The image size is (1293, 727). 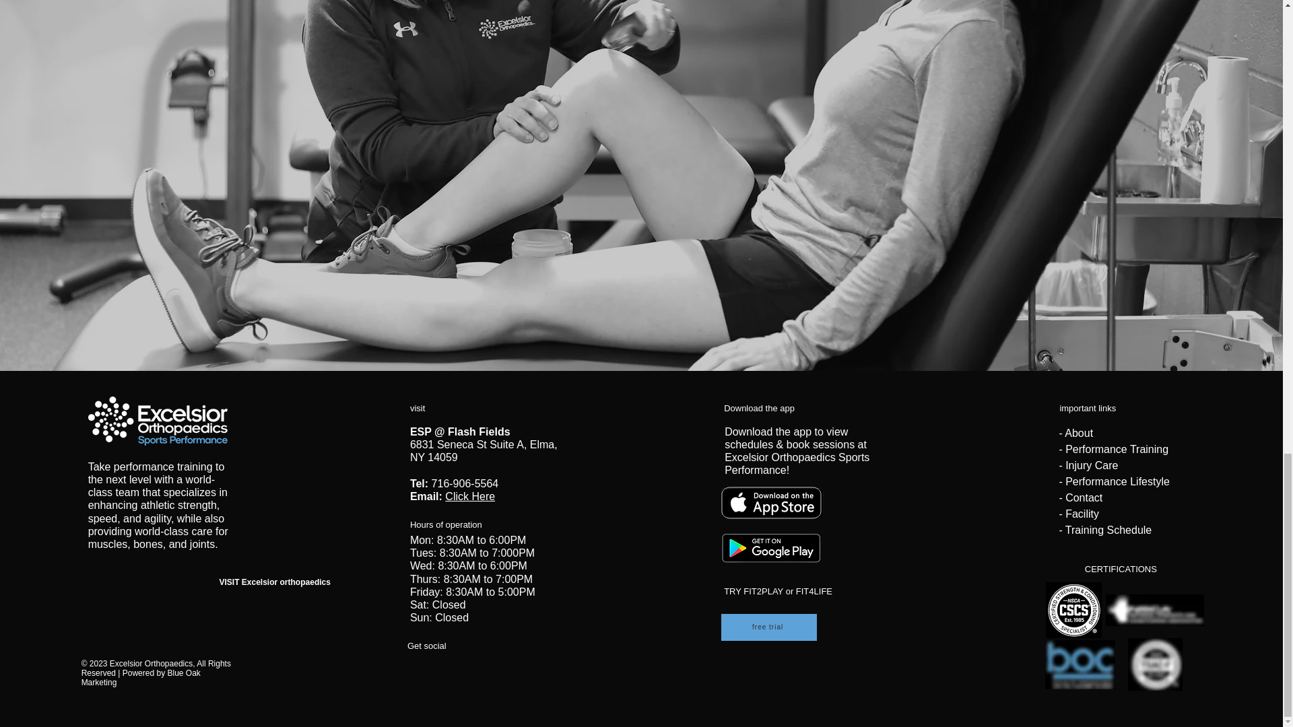 What do you see at coordinates (1114, 481) in the screenshot?
I see `- Performance Lifestyle` at bounding box center [1114, 481].